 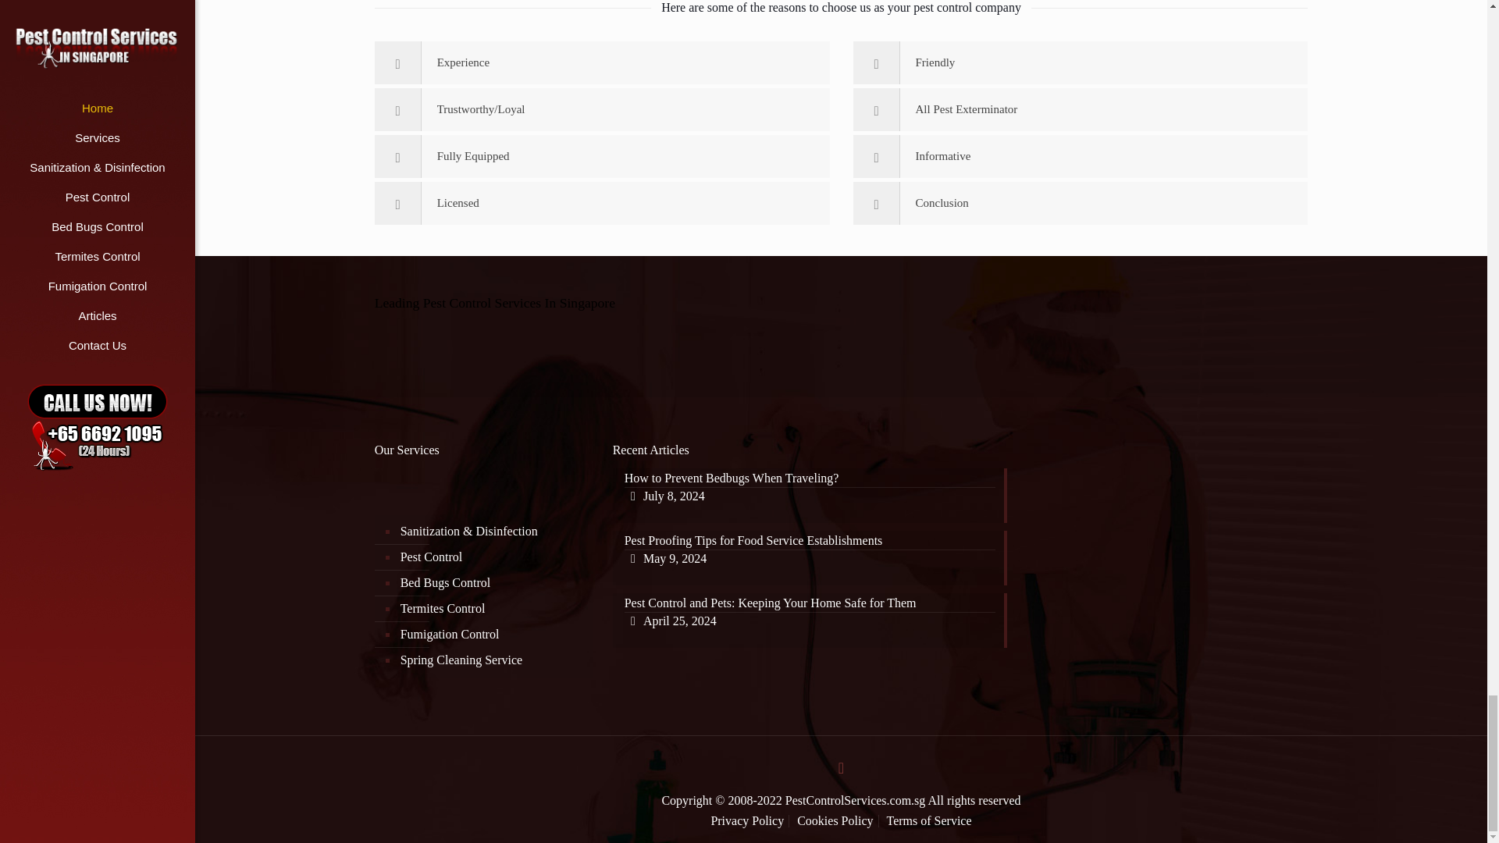 I want to click on Terms of Service, so click(x=929, y=820).